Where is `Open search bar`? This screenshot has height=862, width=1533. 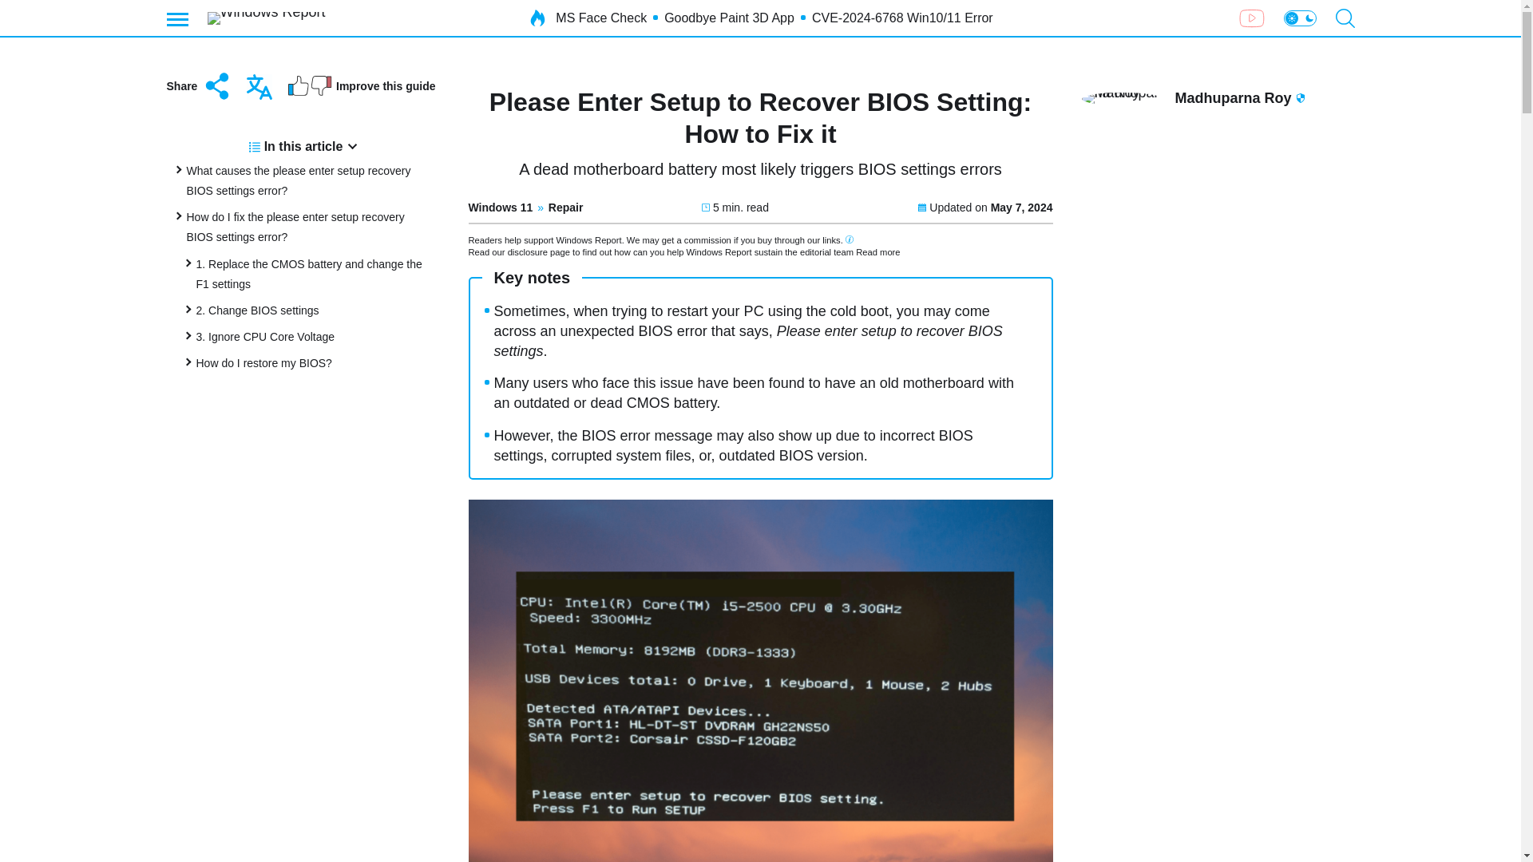 Open search bar is located at coordinates (1345, 18).